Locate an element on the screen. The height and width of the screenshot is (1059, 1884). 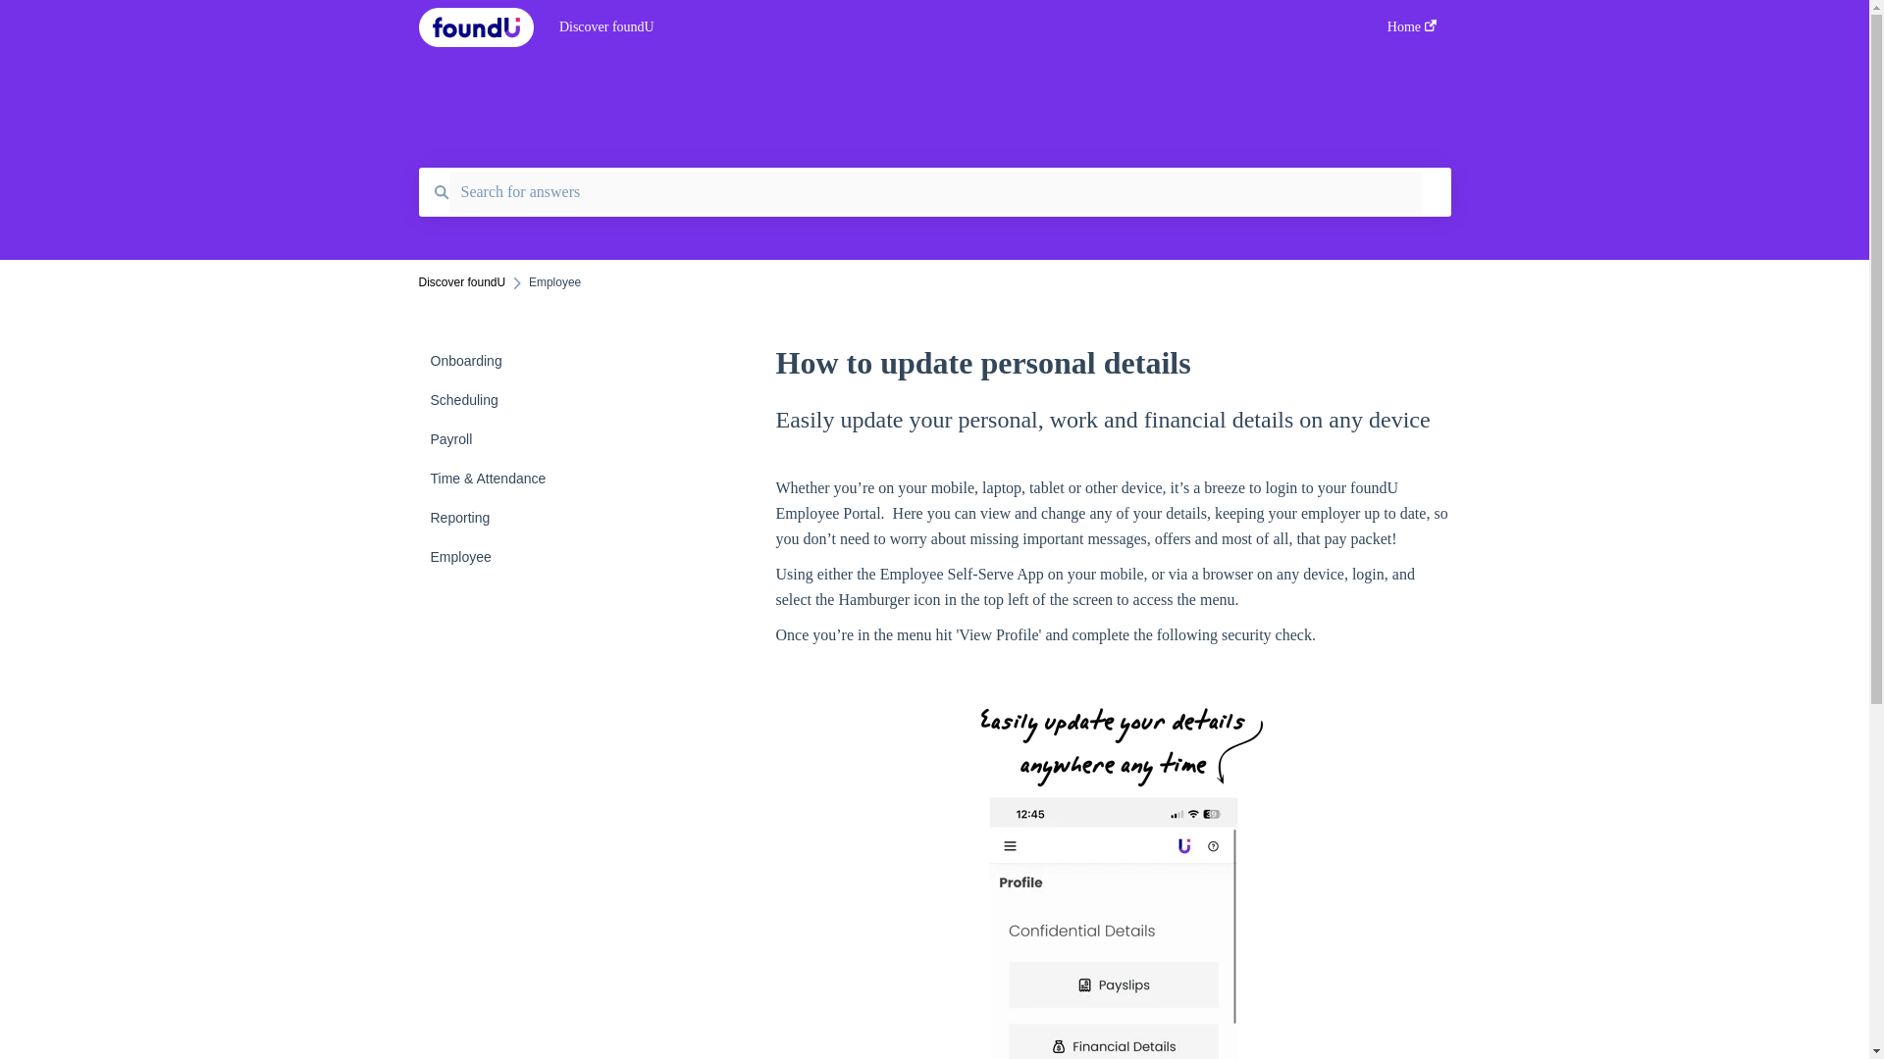
Payroll is located at coordinates (536, 438).